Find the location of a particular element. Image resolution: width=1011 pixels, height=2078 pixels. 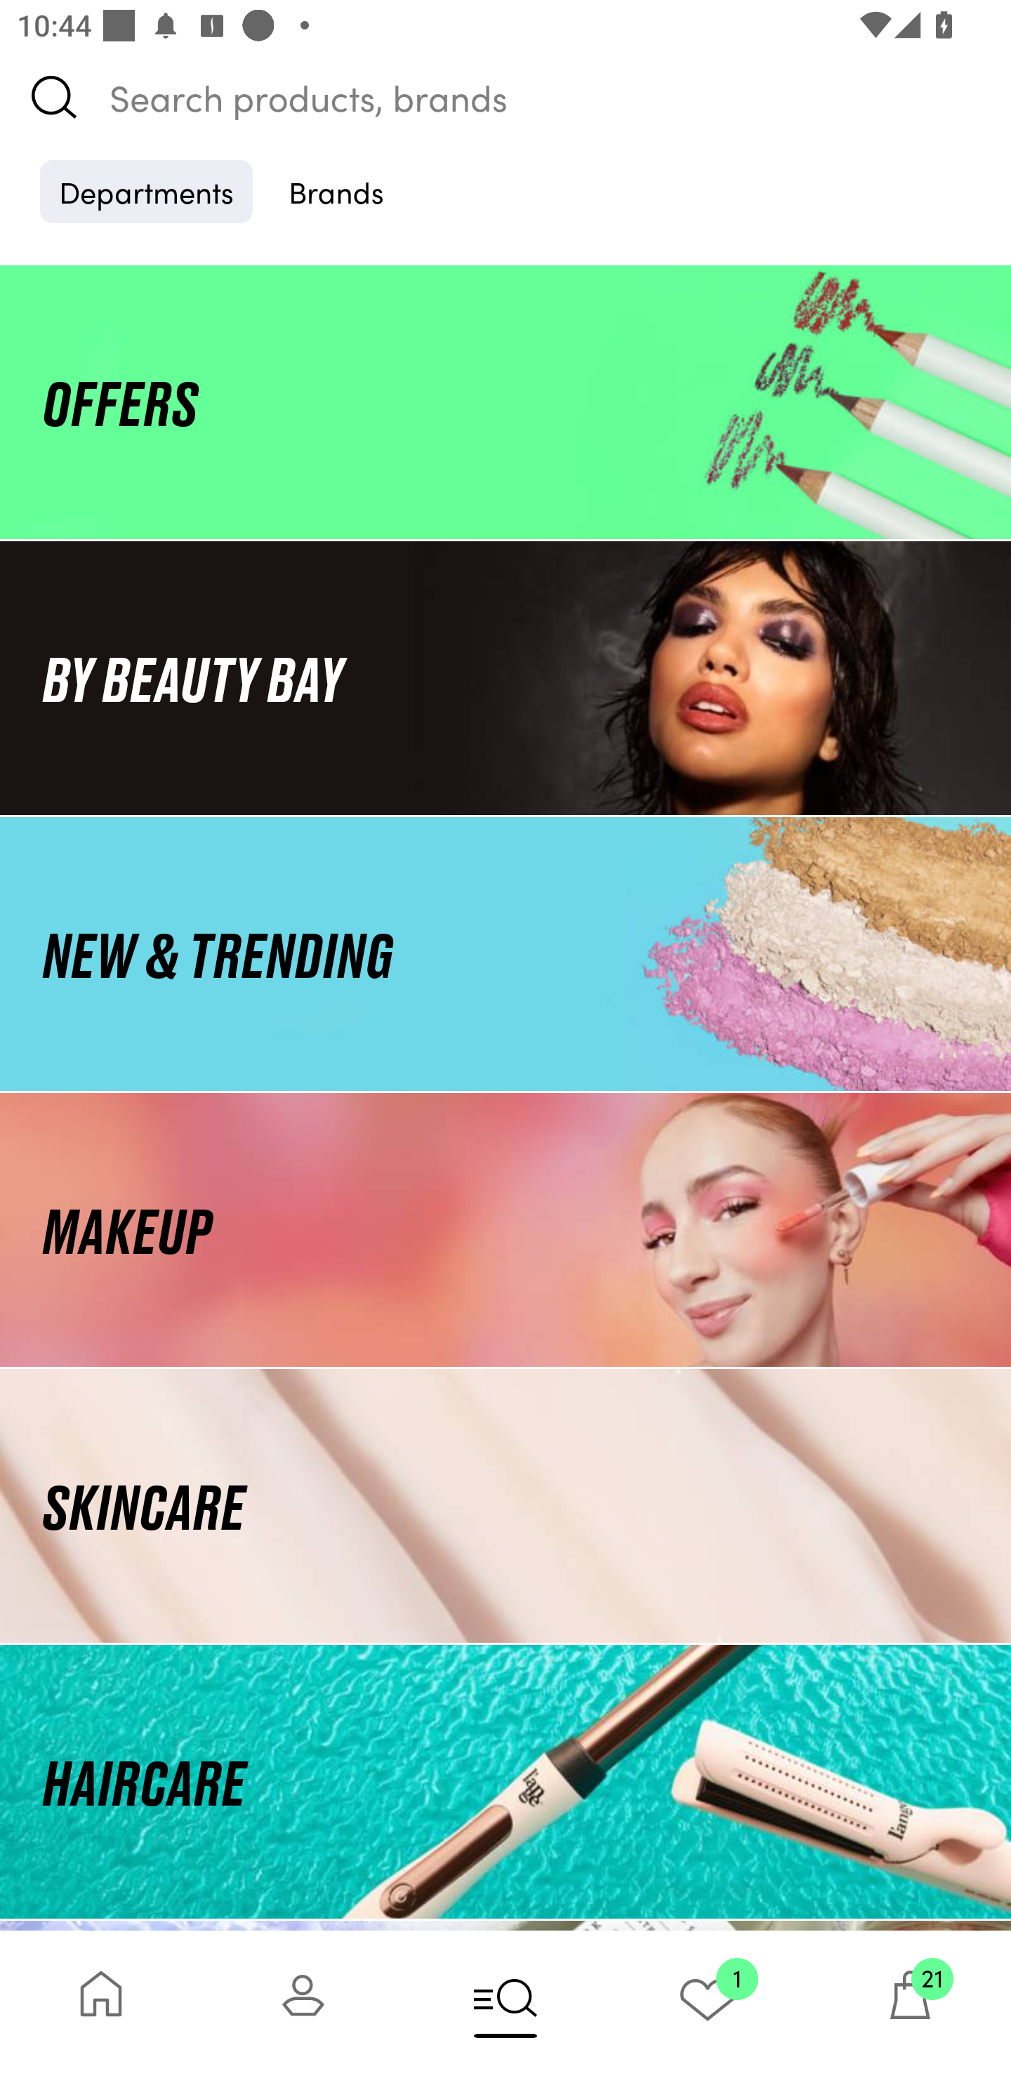

SKINCARE is located at coordinates (505, 1507).